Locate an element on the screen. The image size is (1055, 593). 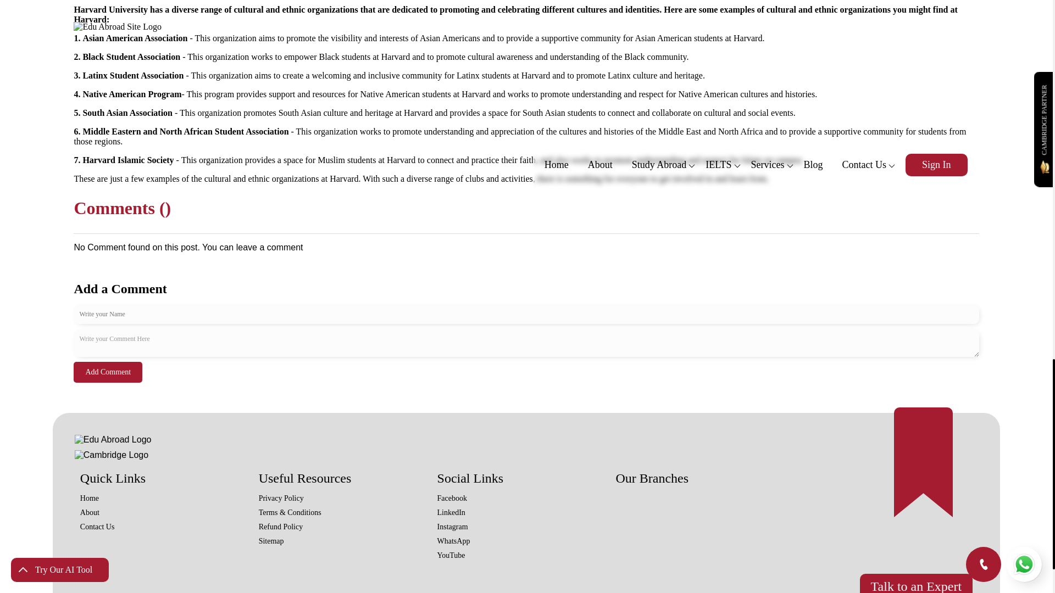
Sitemap is located at coordinates (271, 541).